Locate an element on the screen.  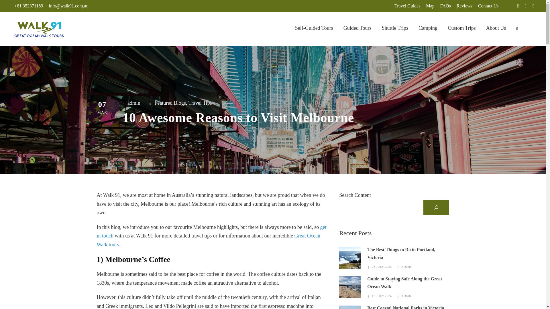
Travel Guides is located at coordinates (407, 6).